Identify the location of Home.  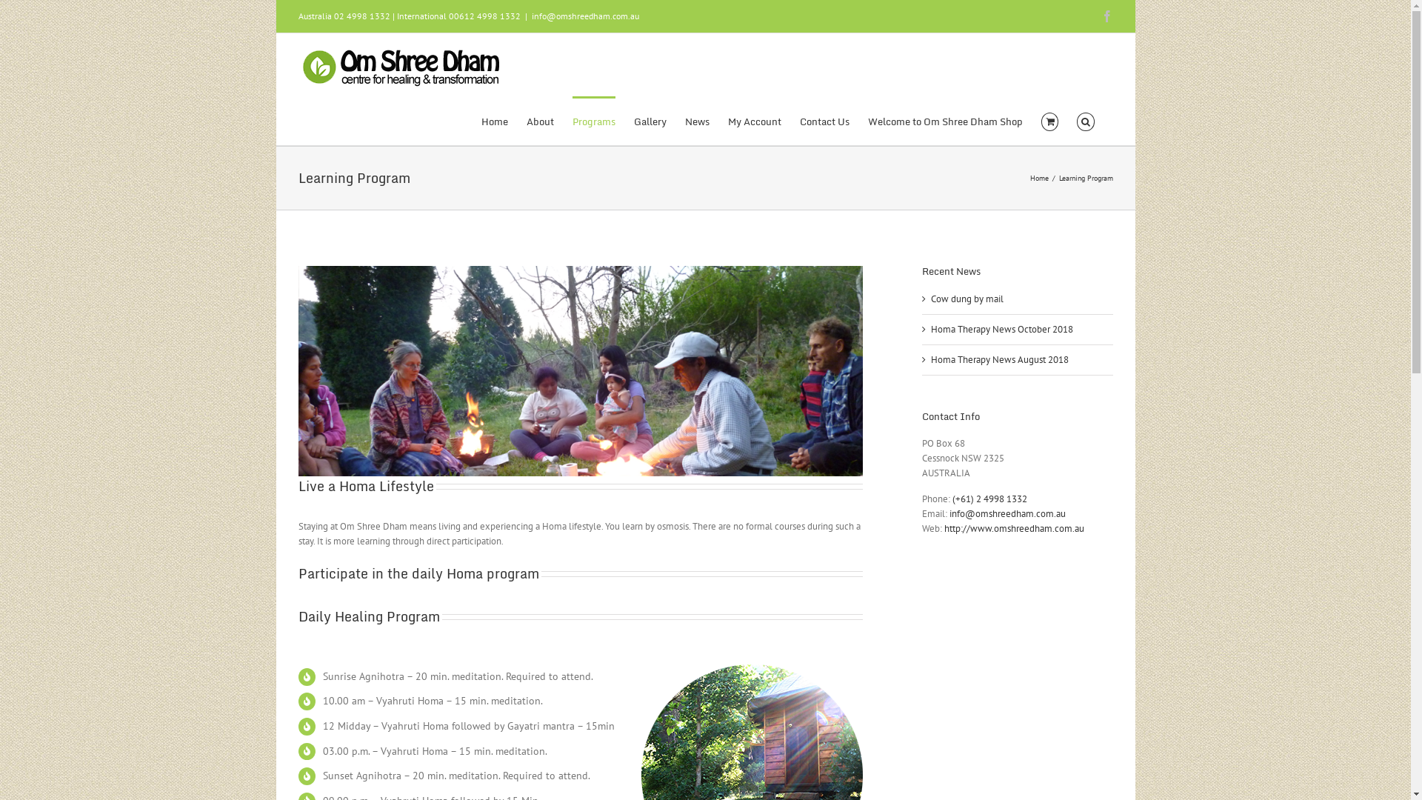
(495, 121).